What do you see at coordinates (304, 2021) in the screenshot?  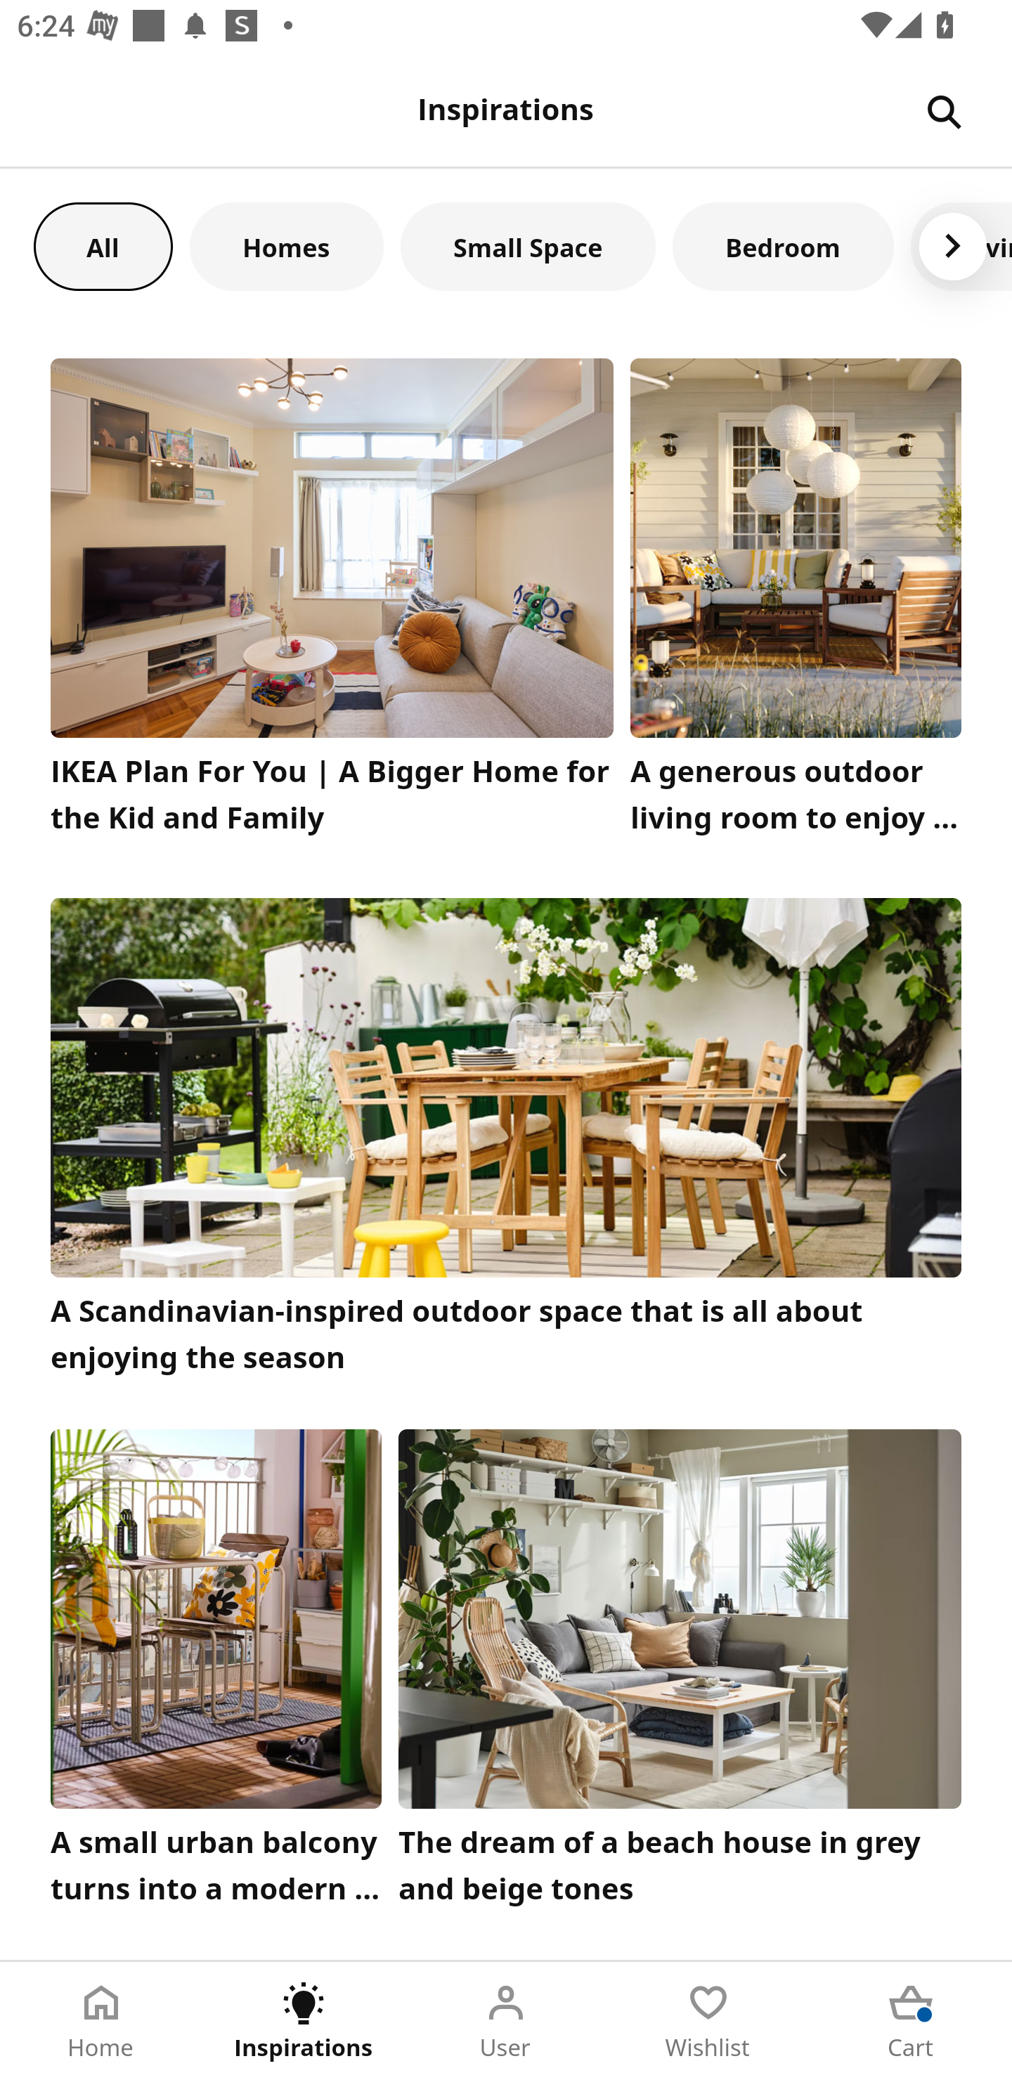 I see `Inspirations
Tab 2 of 5` at bounding box center [304, 2021].